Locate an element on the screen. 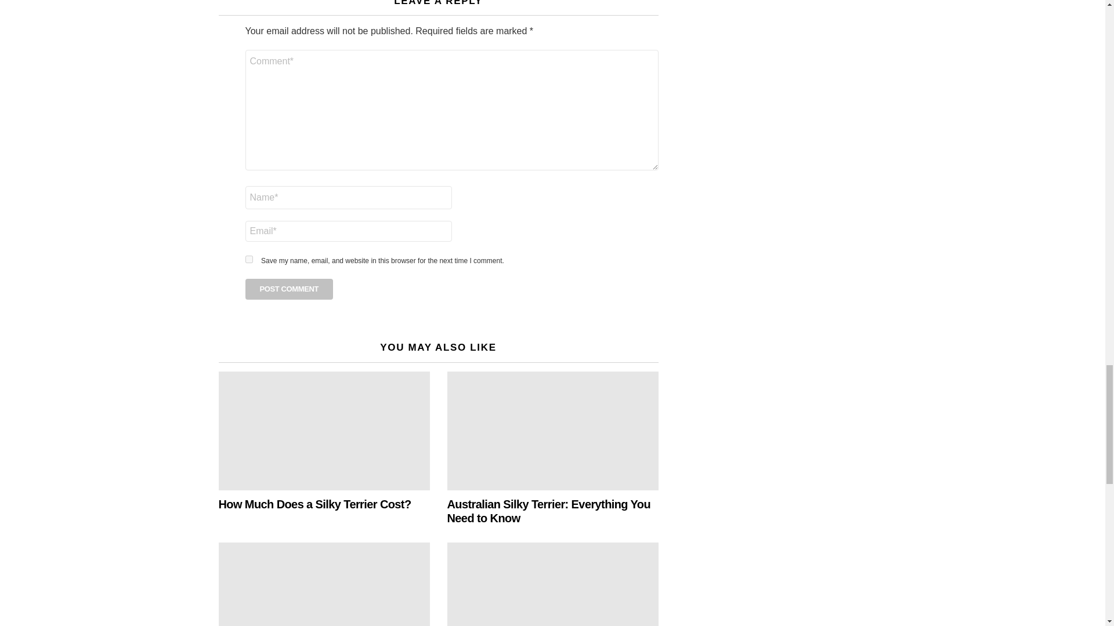 The image size is (1114, 626). Australian Silky Terrier: Everything You Need to Know is located at coordinates (552, 431).